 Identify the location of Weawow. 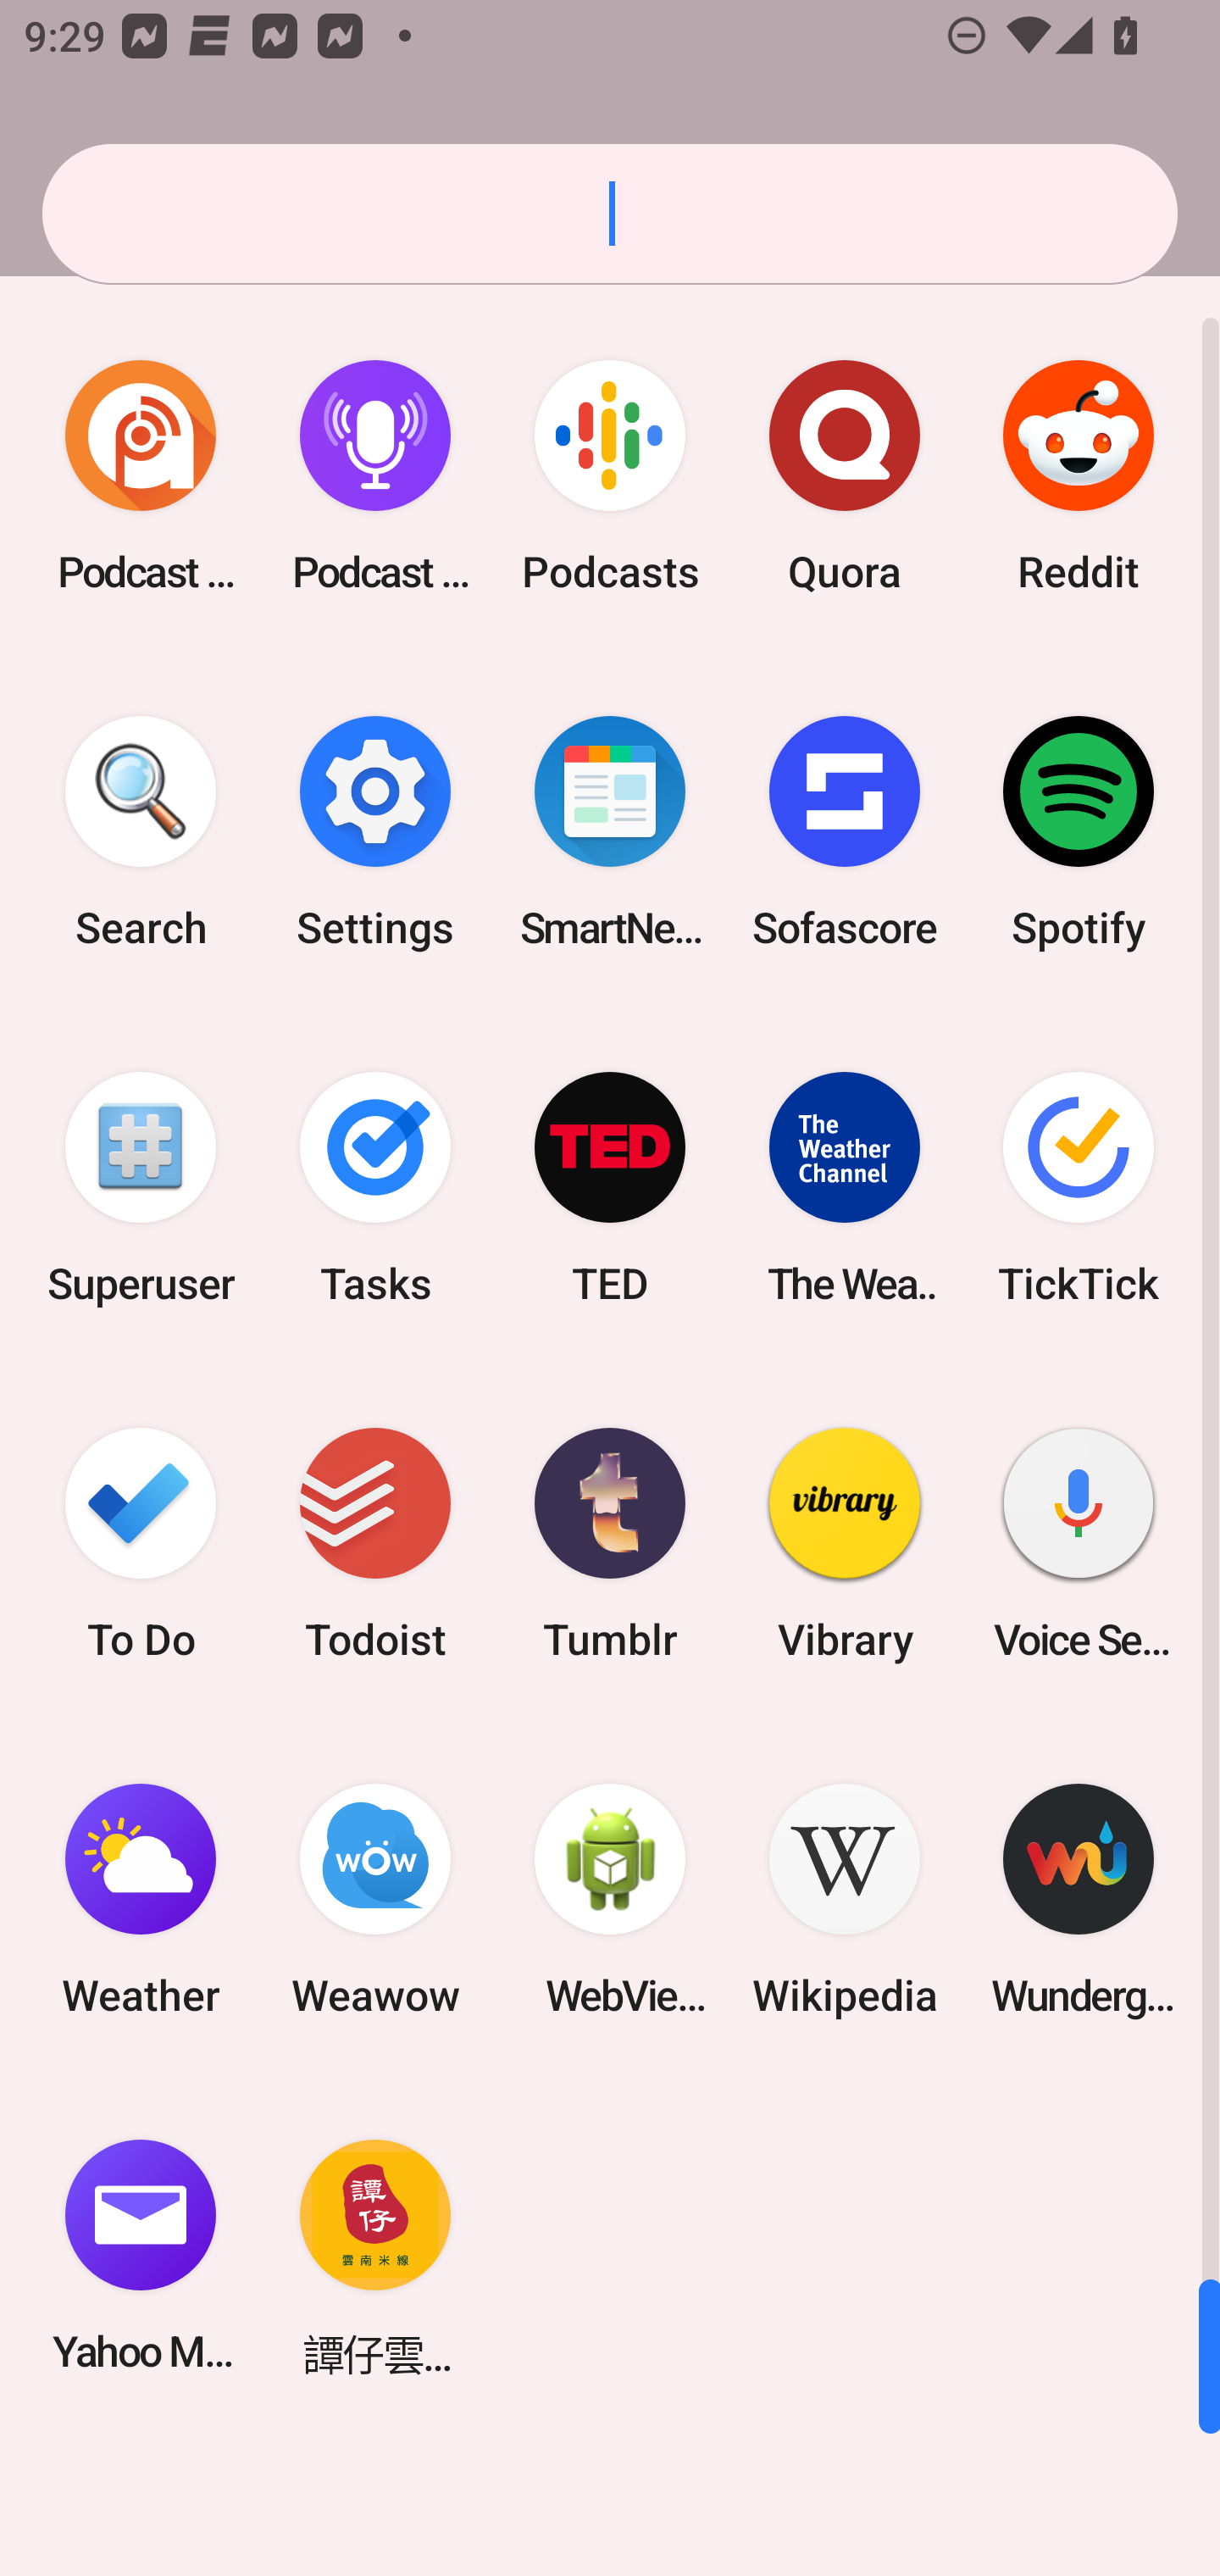
(375, 1900).